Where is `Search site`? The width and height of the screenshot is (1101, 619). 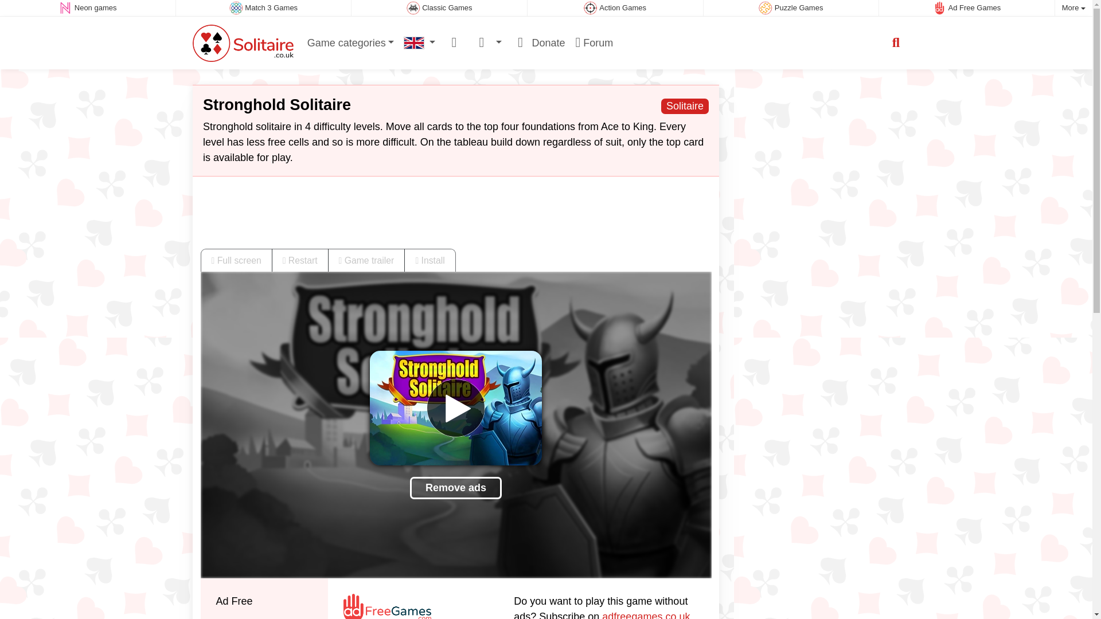
Search site is located at coordinates (896, 42).